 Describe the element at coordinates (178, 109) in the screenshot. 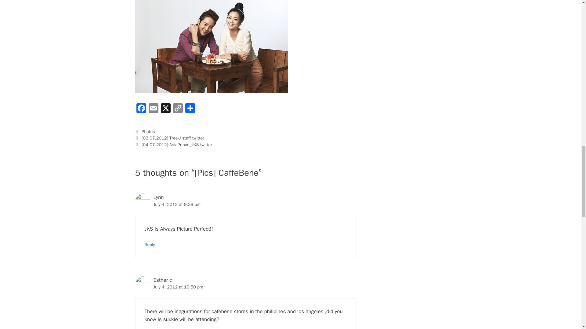

I see `Copy Link` at that location.